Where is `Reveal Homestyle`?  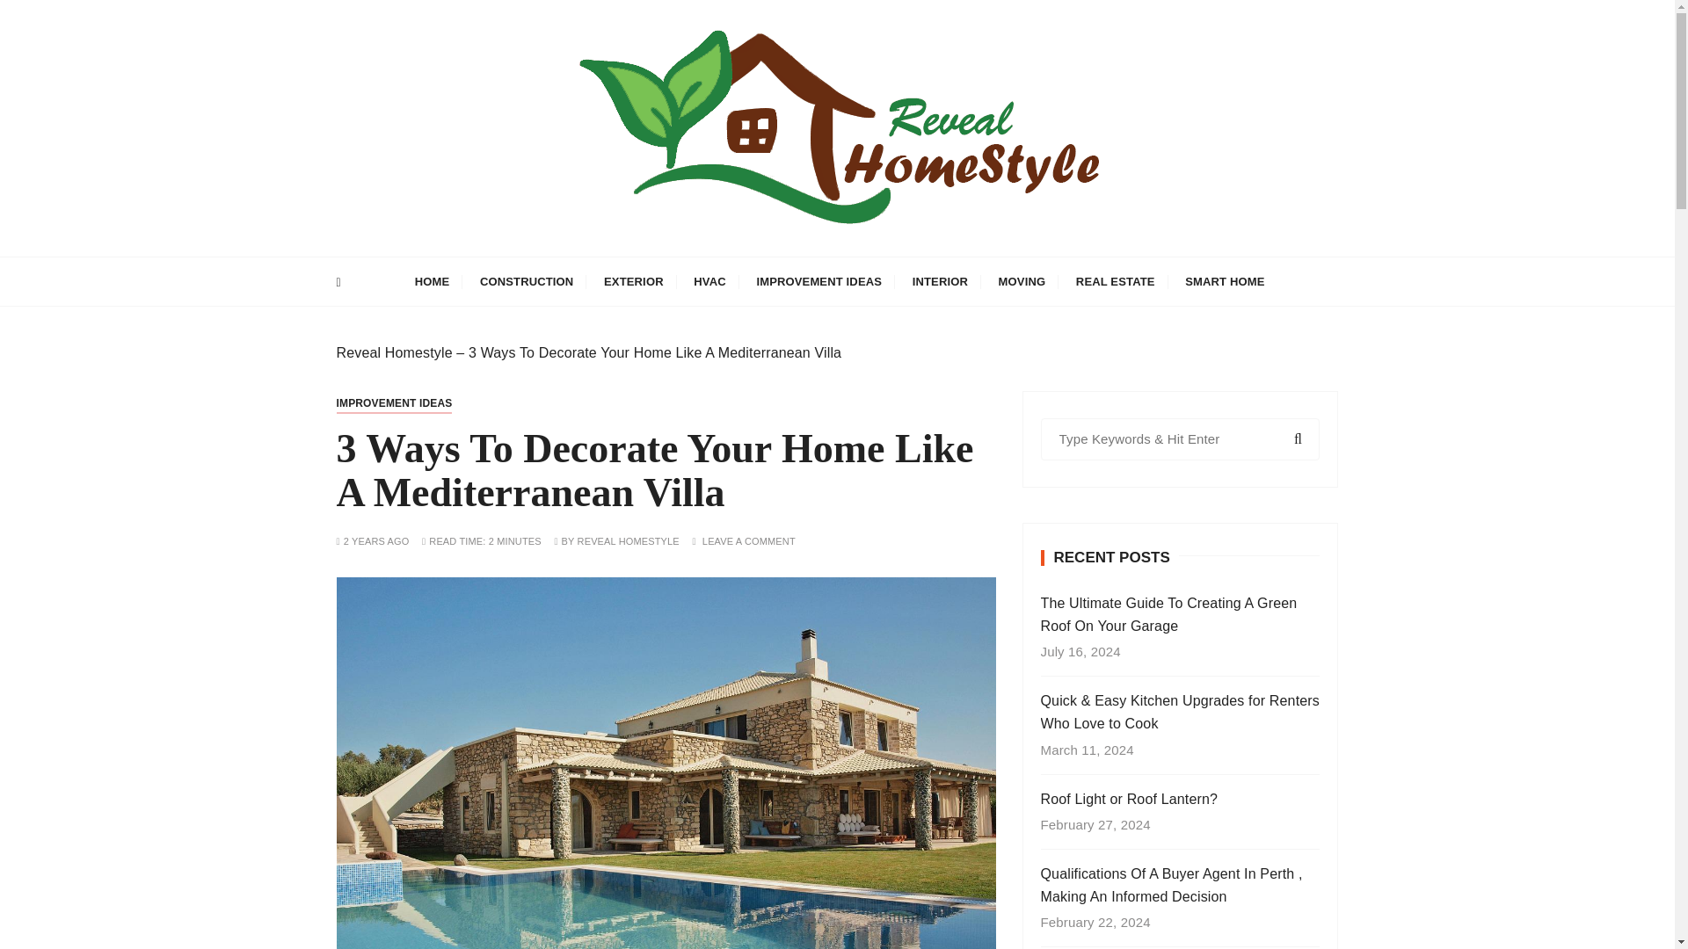 Reveal Homestyle is located at coordinates (394, 353).